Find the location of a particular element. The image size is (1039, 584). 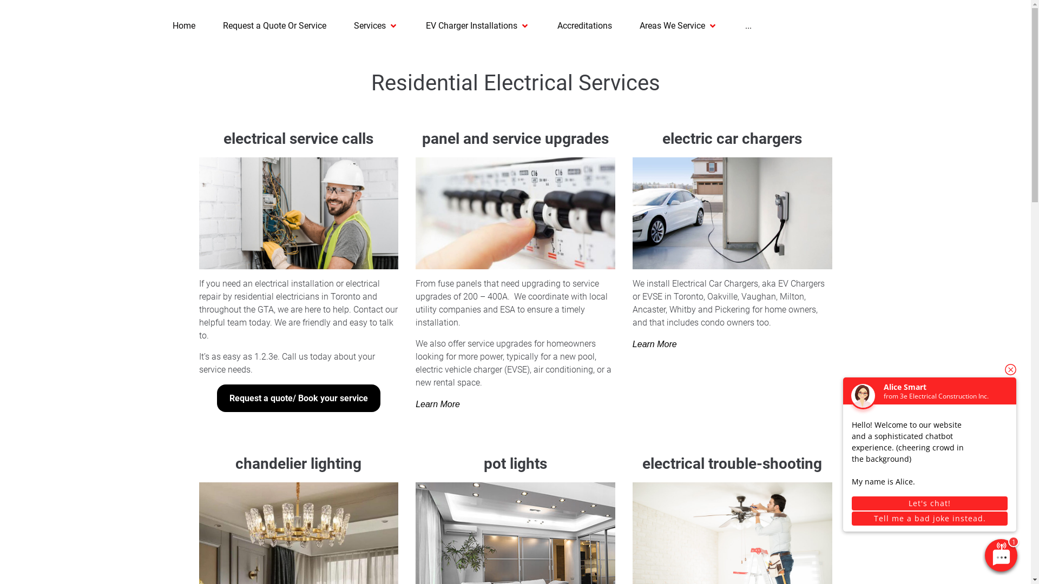

Accreditations is located at coordinates (584, 26).